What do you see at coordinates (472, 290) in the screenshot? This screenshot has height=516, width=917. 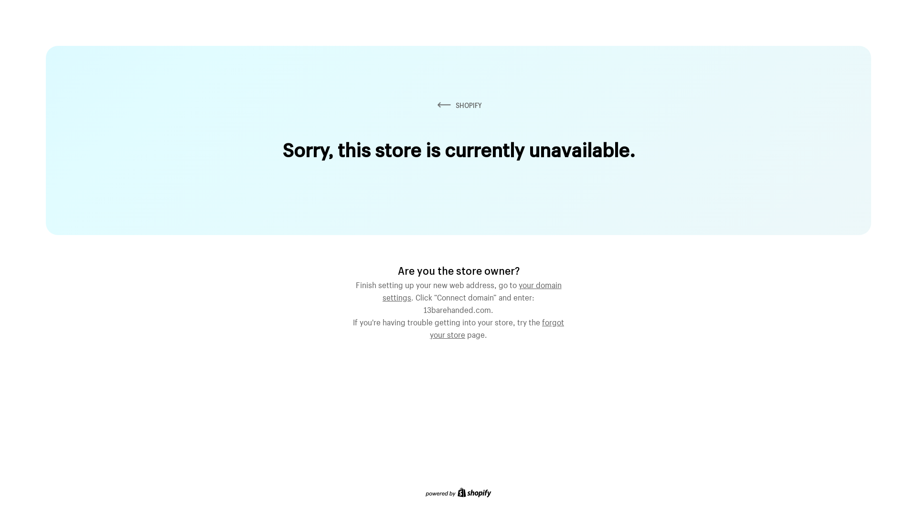 I see `your domain settings` at bounding box center [472, 290].